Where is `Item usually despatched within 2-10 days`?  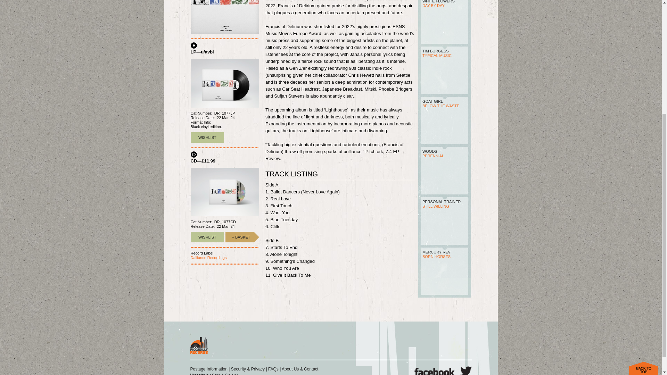 Item usually despatched within 2-10 days is located at coordinates (240, 237).